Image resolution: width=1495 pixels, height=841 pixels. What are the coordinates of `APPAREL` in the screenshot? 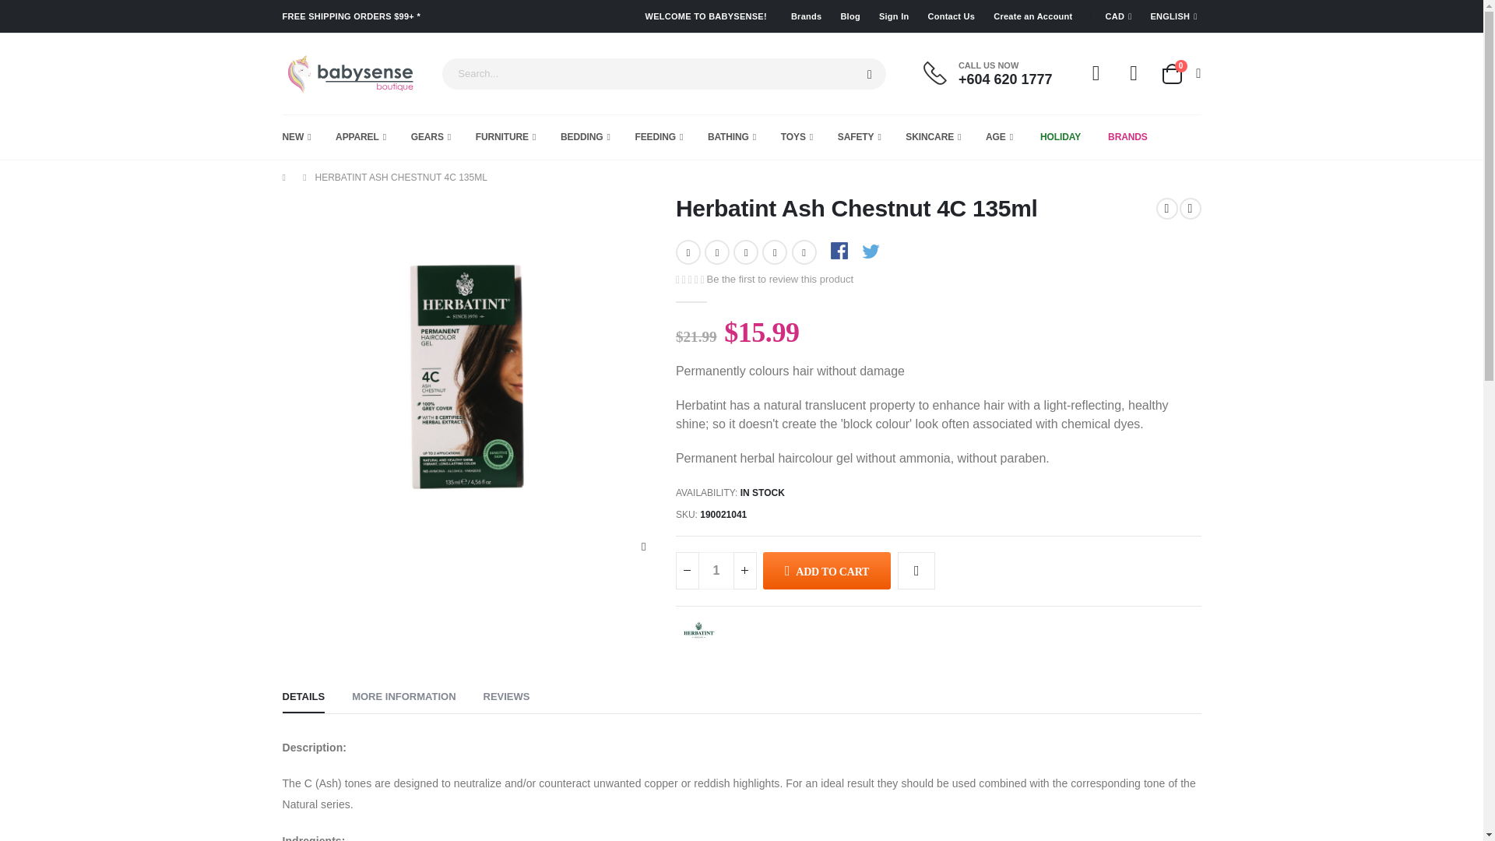 It's located at (360, 137).